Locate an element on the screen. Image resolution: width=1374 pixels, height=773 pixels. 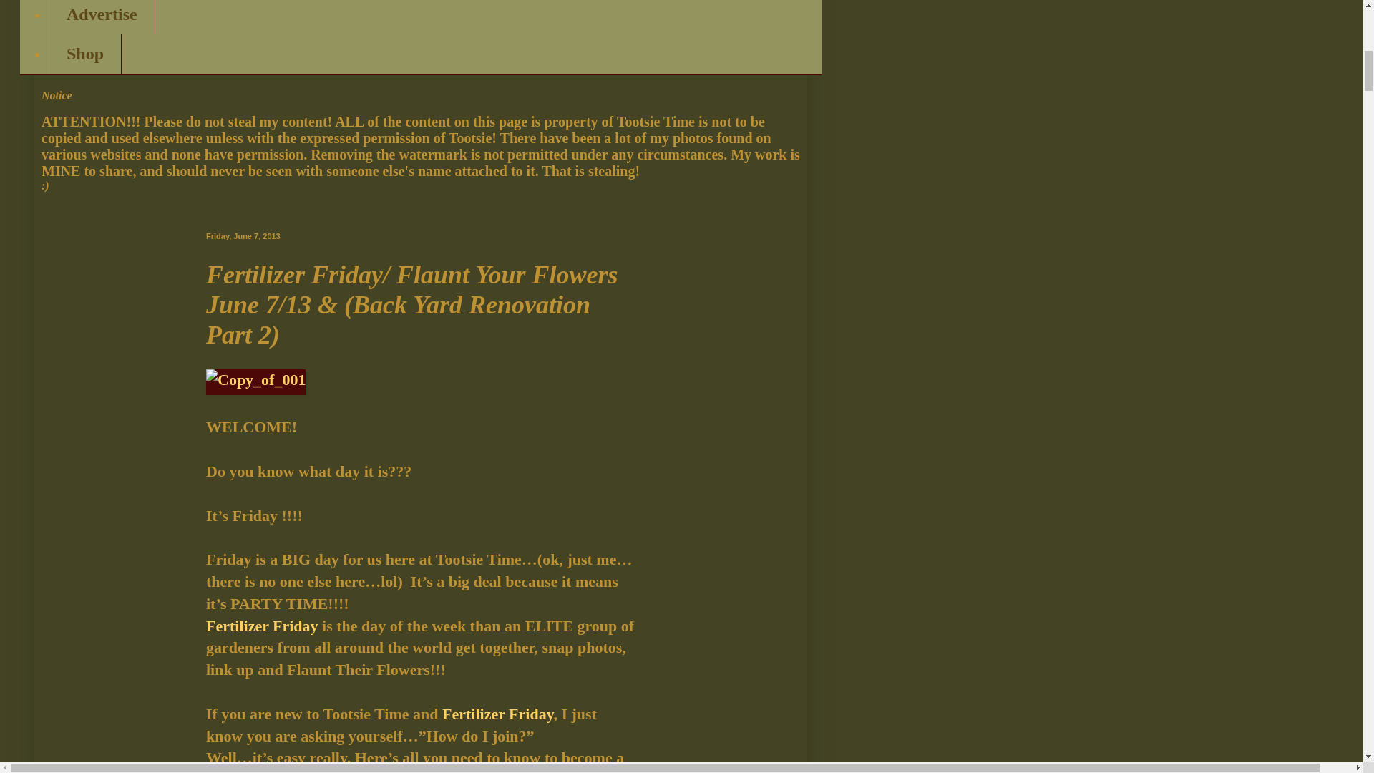
Advertise is located at coordinates (102, 17).